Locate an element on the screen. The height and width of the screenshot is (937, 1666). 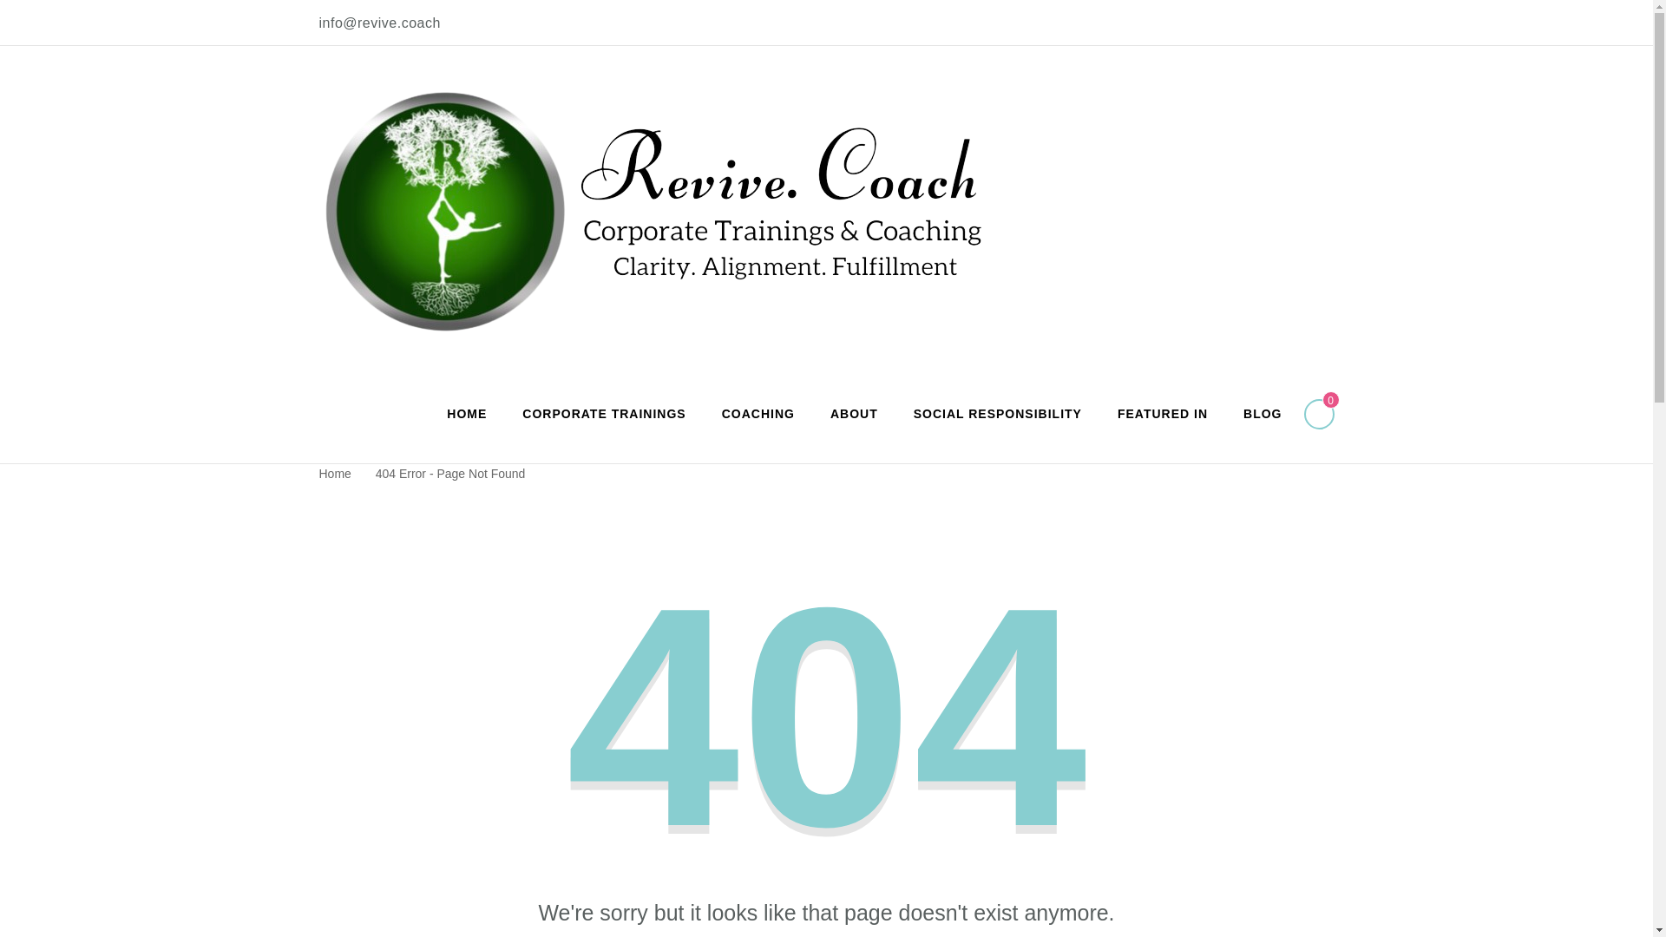
Home is located at coordinates (335, 474).